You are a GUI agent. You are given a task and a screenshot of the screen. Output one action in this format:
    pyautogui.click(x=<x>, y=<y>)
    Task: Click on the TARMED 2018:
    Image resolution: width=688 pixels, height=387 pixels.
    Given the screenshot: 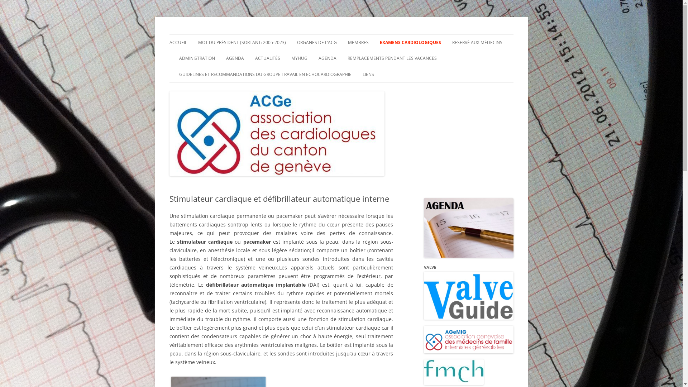 What is the action you would take?
    pyautogui.click(x=488, y=58)
    